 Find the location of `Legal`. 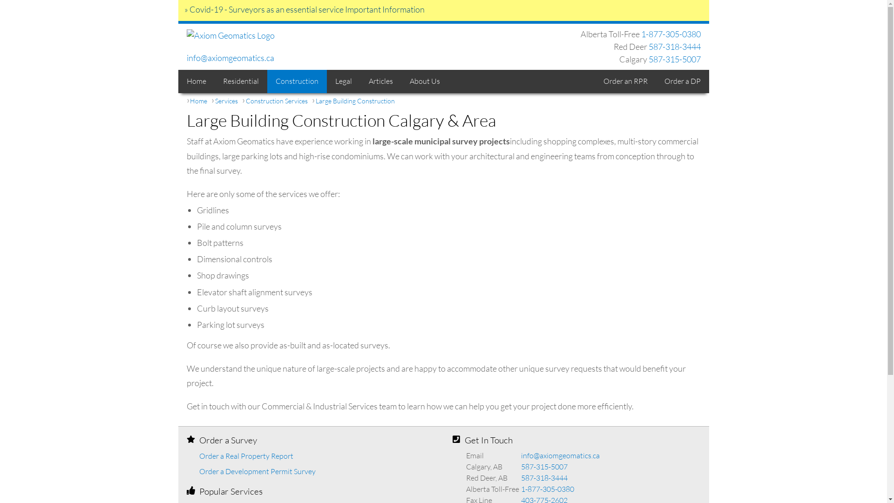

Legal is located at coordinates (344, 82).